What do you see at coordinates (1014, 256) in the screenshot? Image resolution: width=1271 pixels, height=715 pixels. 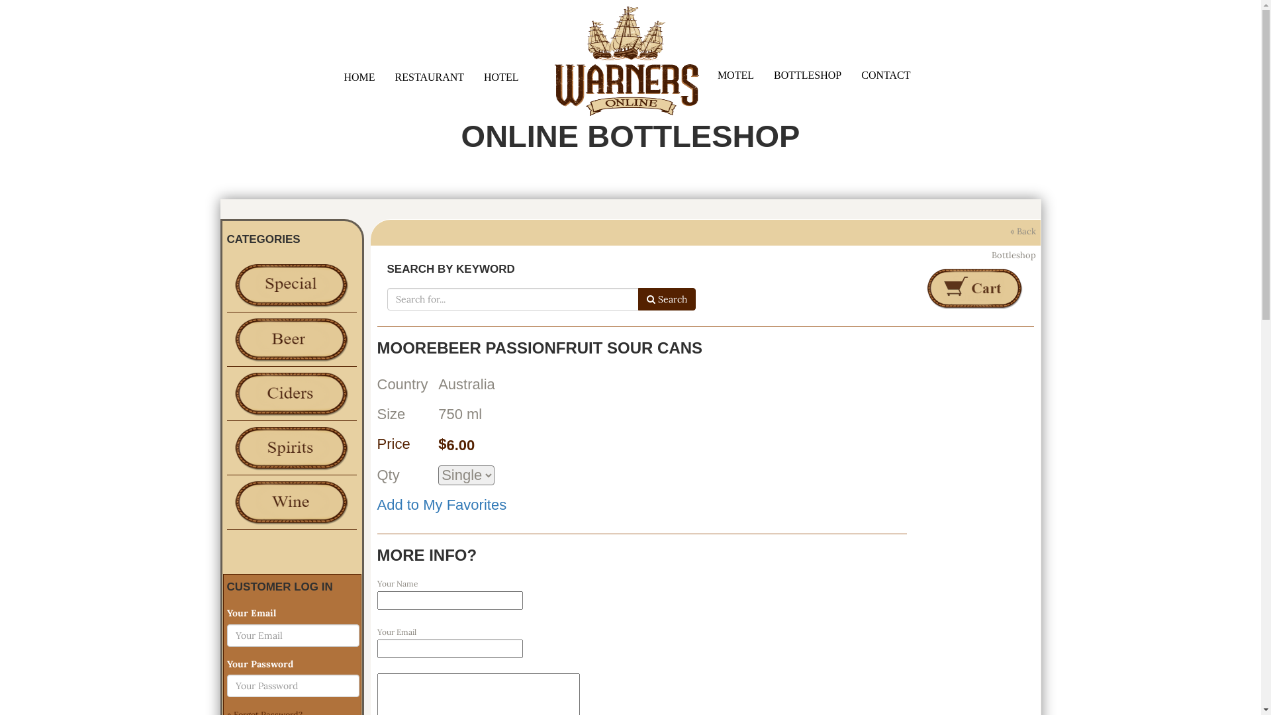 I see `Bottleshop` at bounding box center [1014, 256].